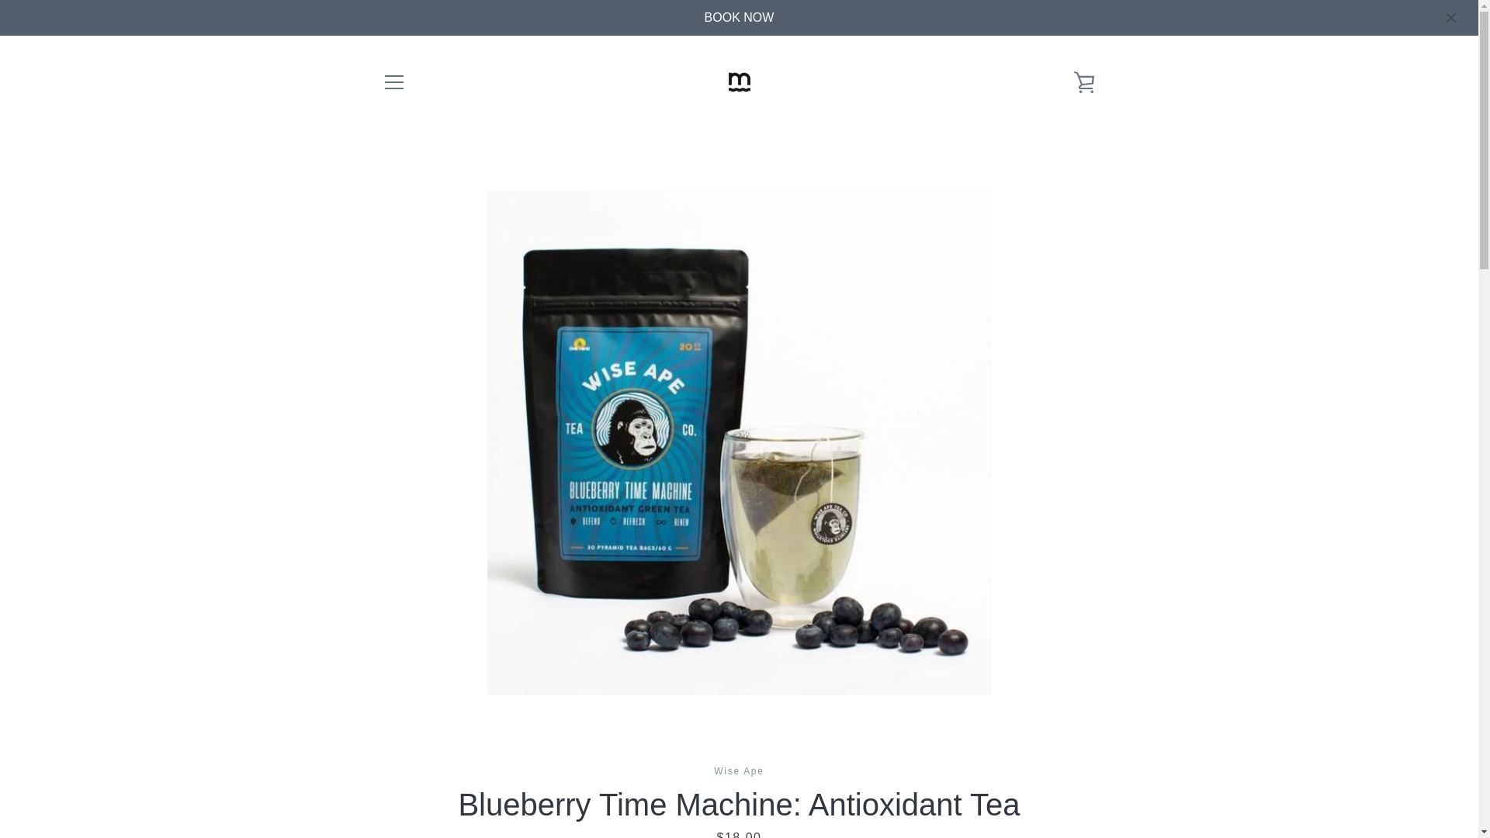 Image resolution: width=1490 pixels, height=838 pixels. I want to click on mindful waters on Facebook, so click(381, 784).